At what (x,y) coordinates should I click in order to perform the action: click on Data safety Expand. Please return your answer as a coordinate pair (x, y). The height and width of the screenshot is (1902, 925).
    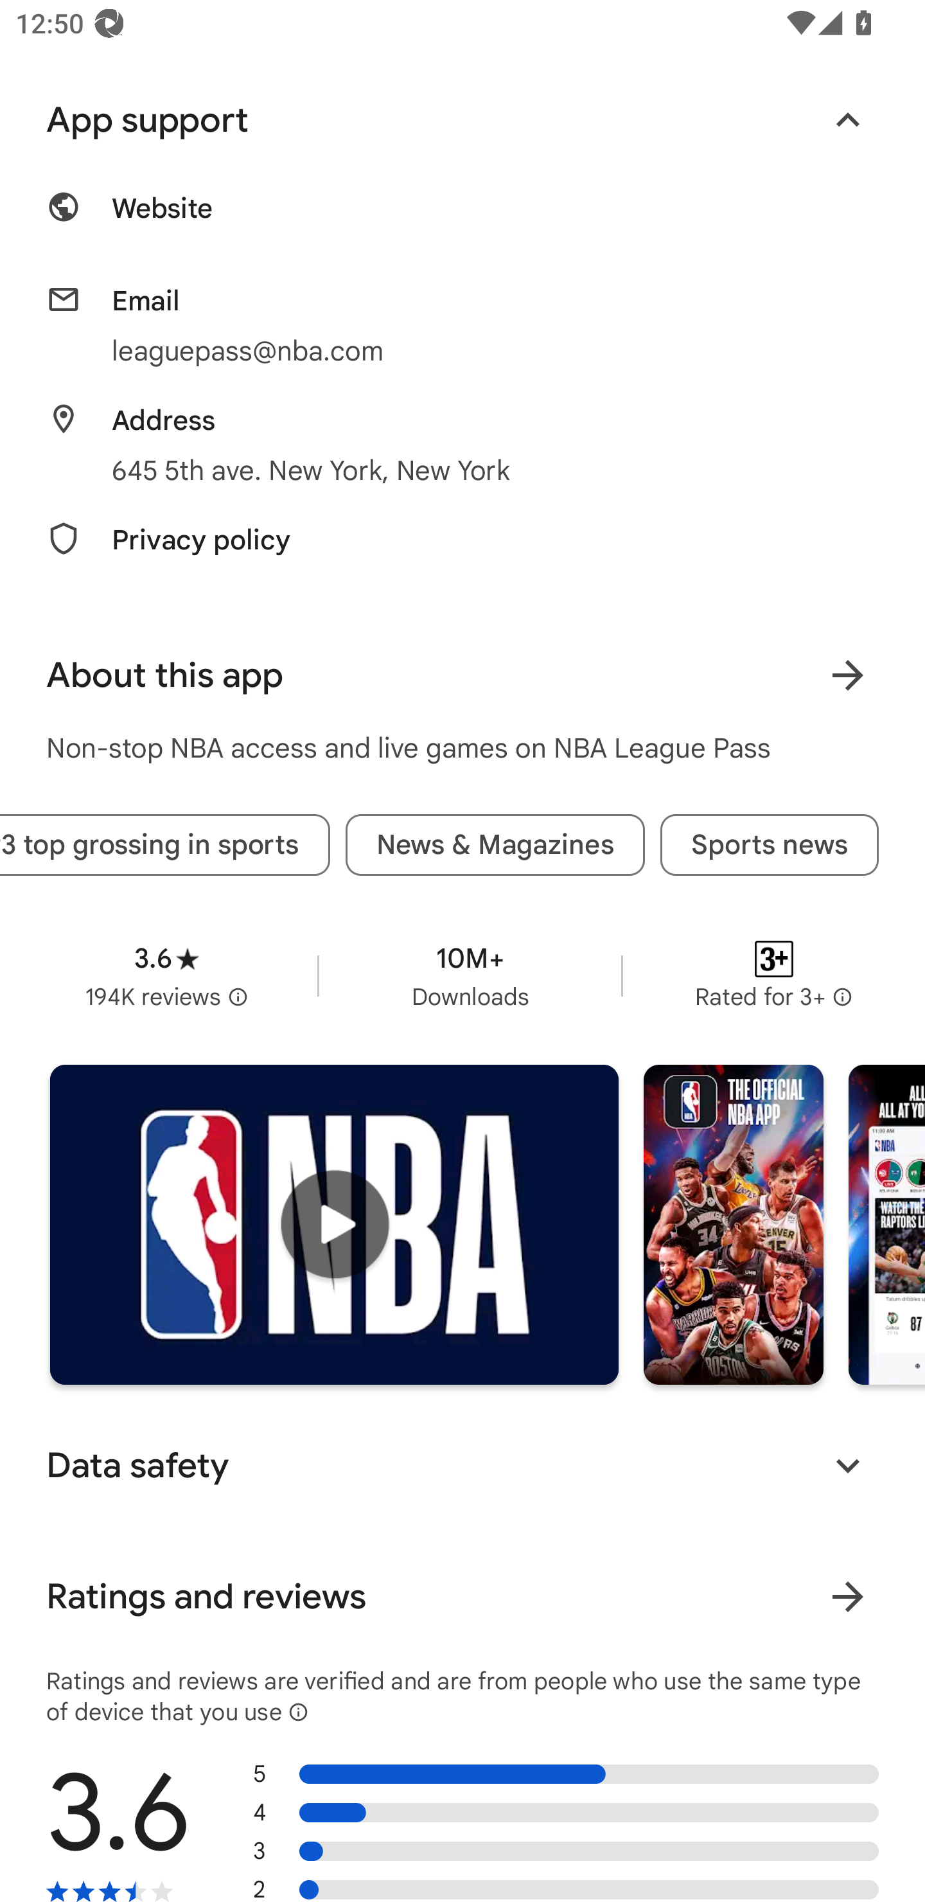
    Looking at the image, I should click on (463, 1465).